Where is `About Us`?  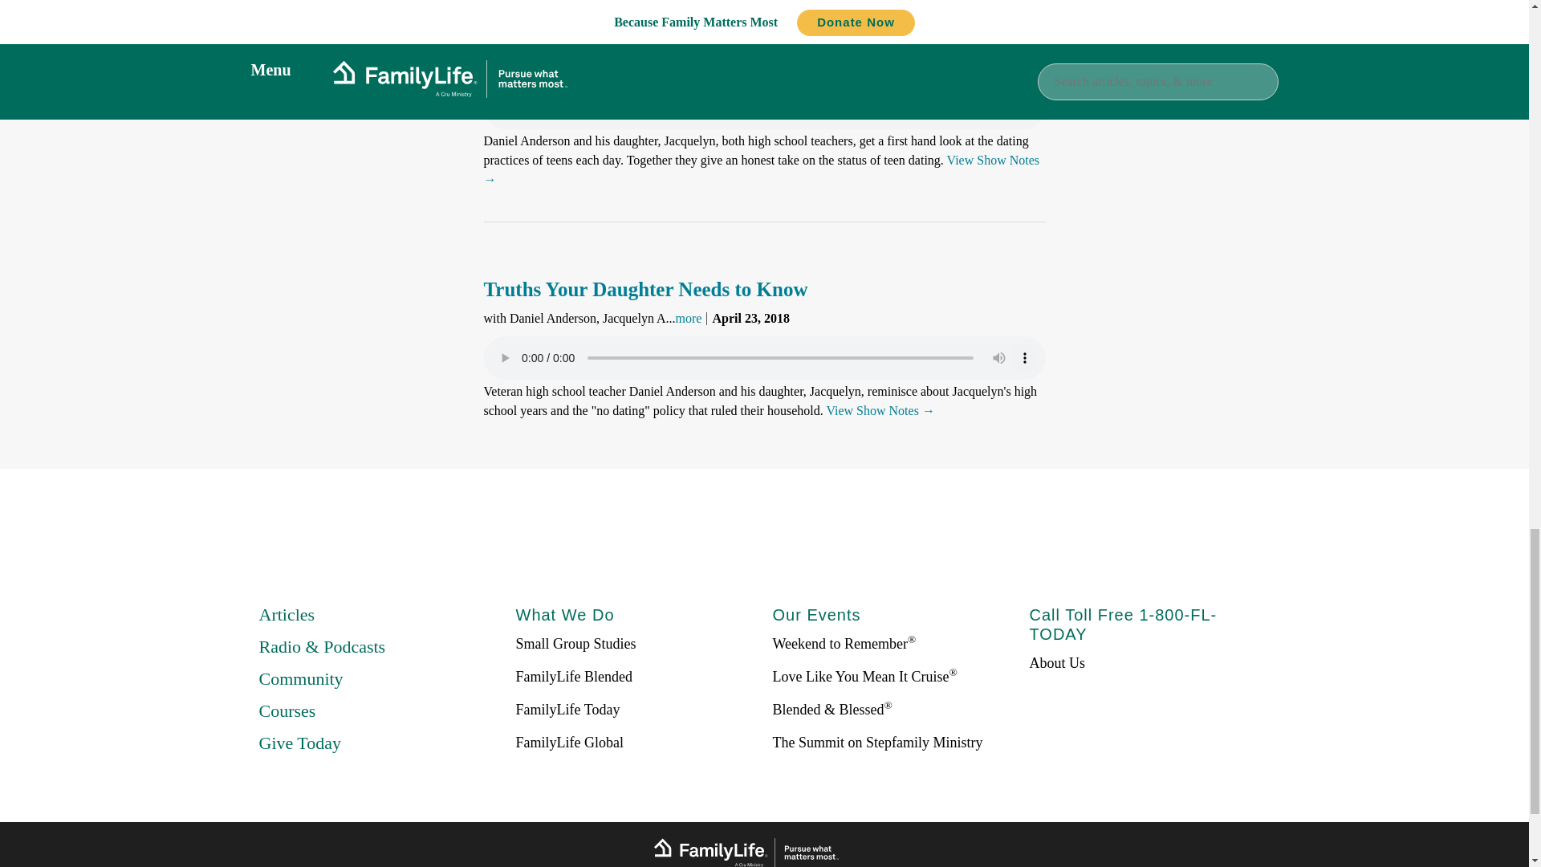 About Us is located at coordinates (1056, 663).